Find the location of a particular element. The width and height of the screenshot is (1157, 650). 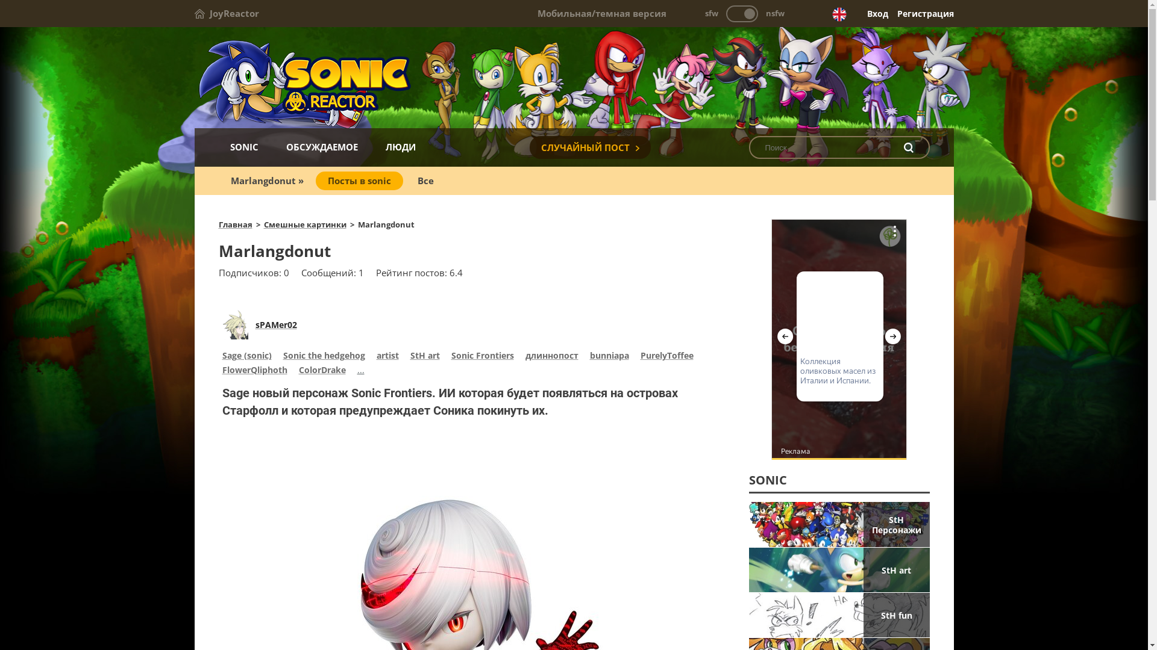

Sonic the hedgehog is located at coordinates (324, 357).